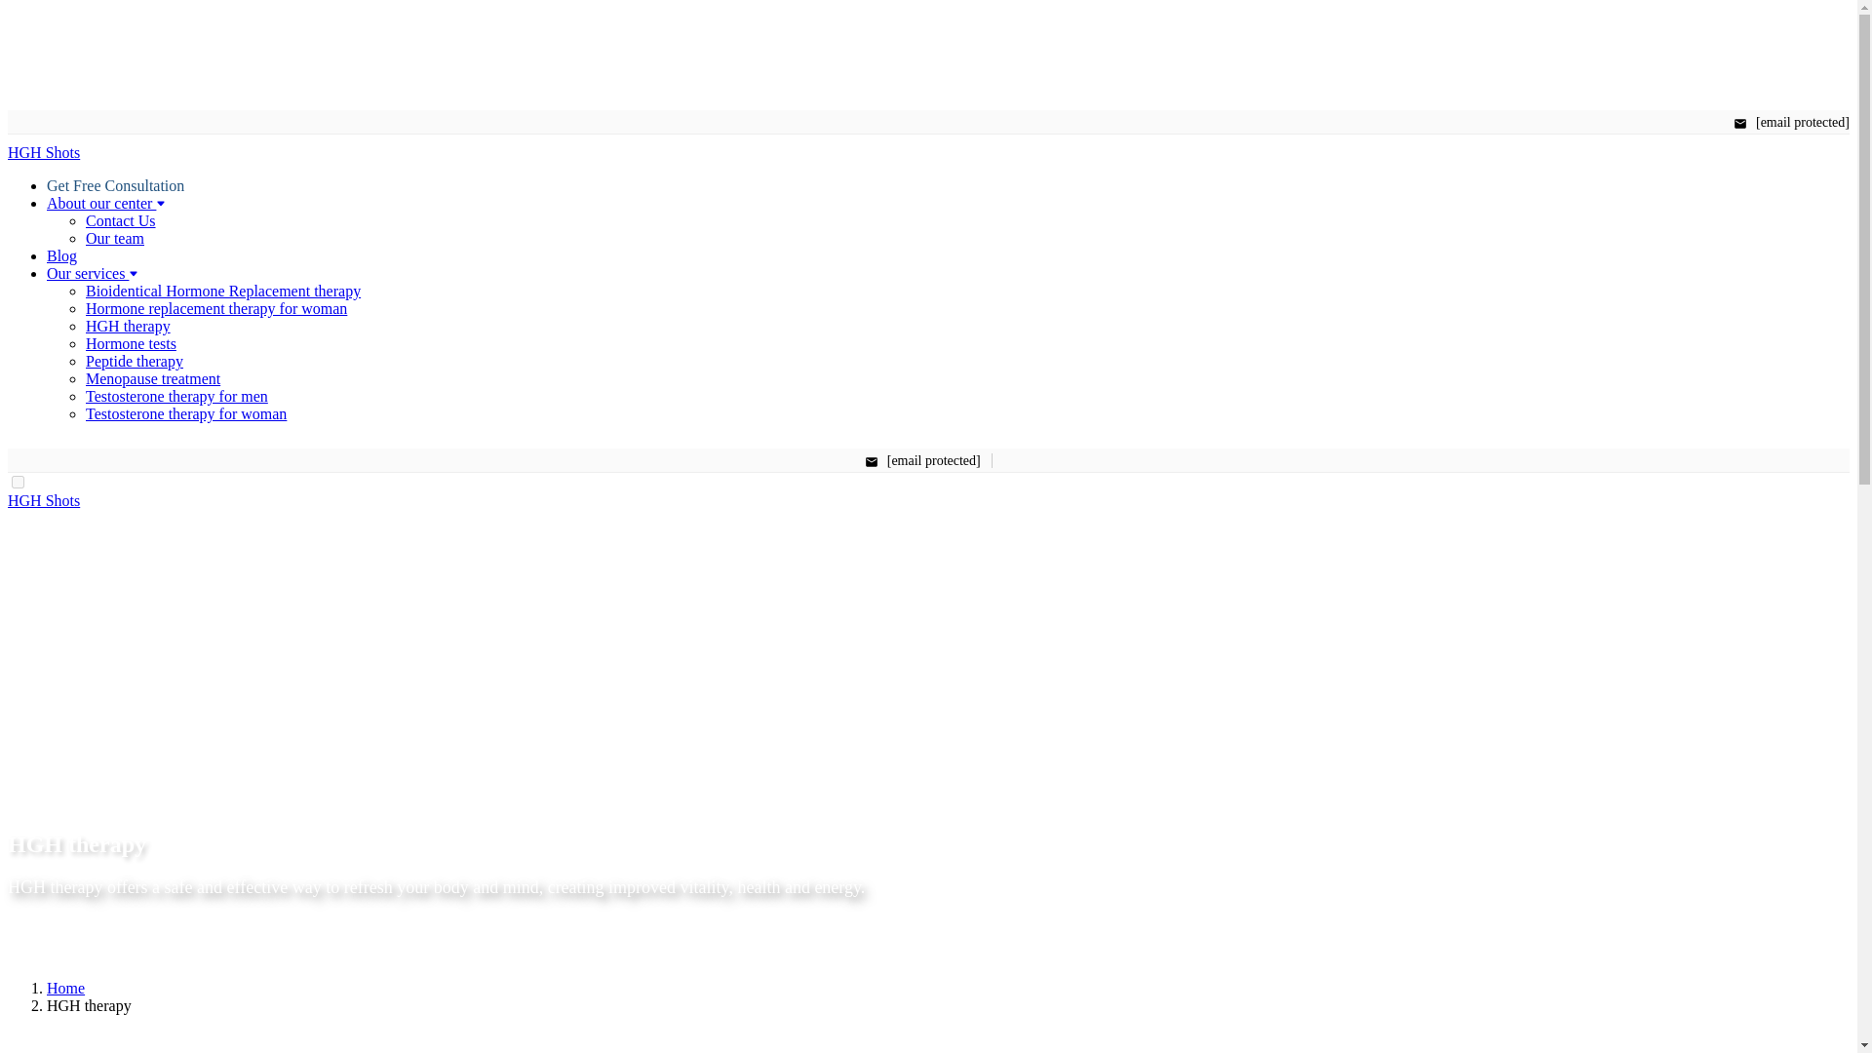 Image resolution: width=1872 pixels, height=1053 pixels. I want to click on HGH therapy, so click(128, 326).